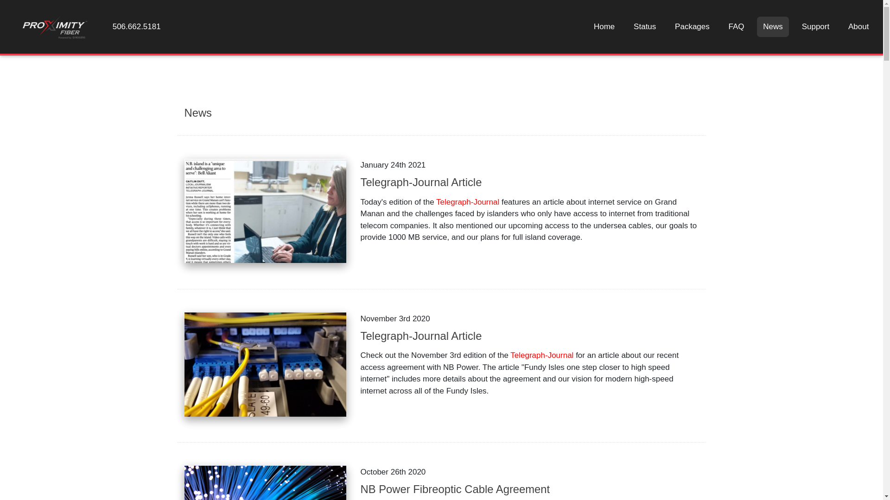 The width and height of the screenshot is (890, 500). I want to click on News, so click(773, 26).